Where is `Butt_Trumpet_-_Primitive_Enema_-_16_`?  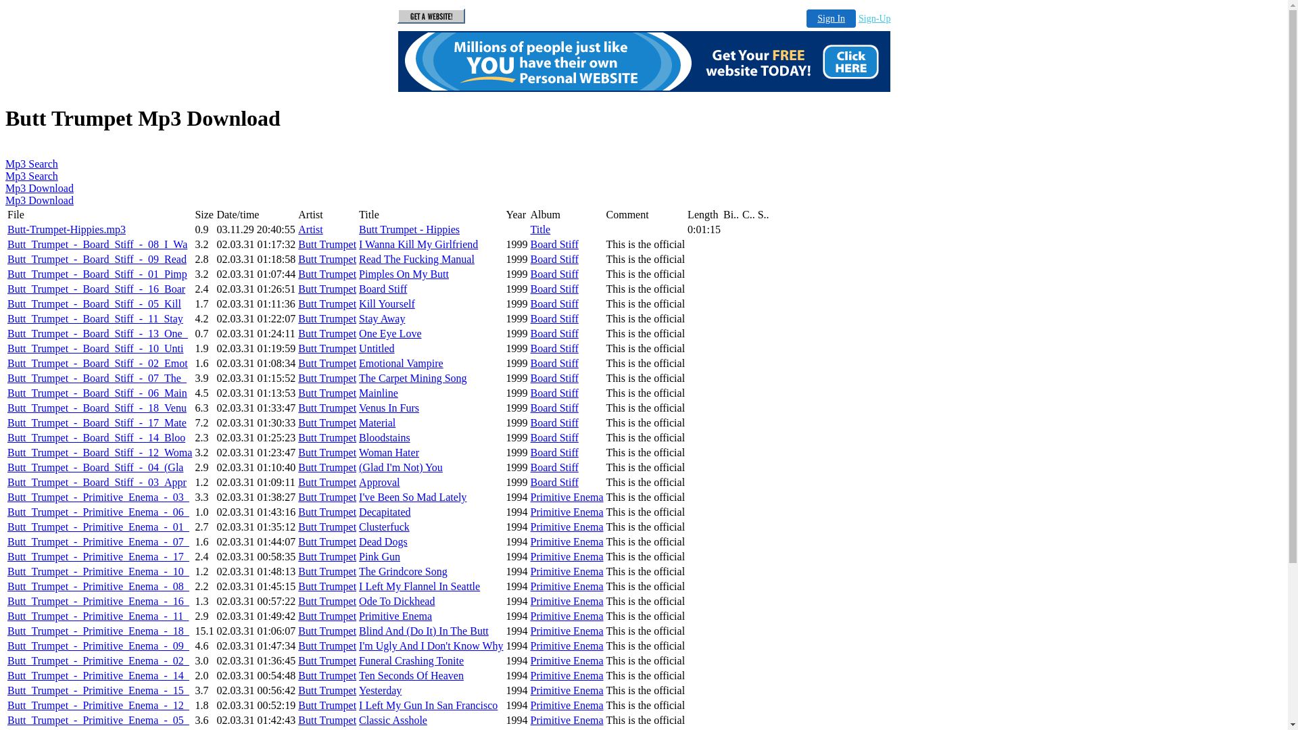 Butt_Trumpet_-_Primitive_Enema_-_16_ is located at coordinates (99, 602).